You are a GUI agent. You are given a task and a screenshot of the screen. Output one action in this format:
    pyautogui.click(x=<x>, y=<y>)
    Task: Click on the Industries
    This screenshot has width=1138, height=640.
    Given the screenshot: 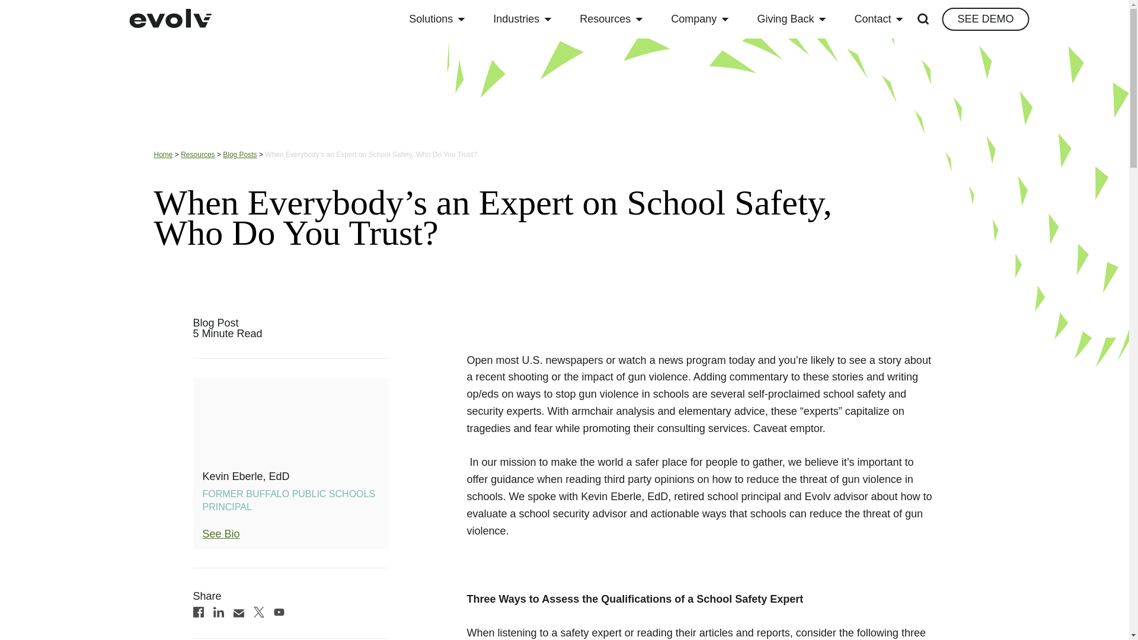 What is the action you would take?
    pyautogui.click(x=522, y=19)
    